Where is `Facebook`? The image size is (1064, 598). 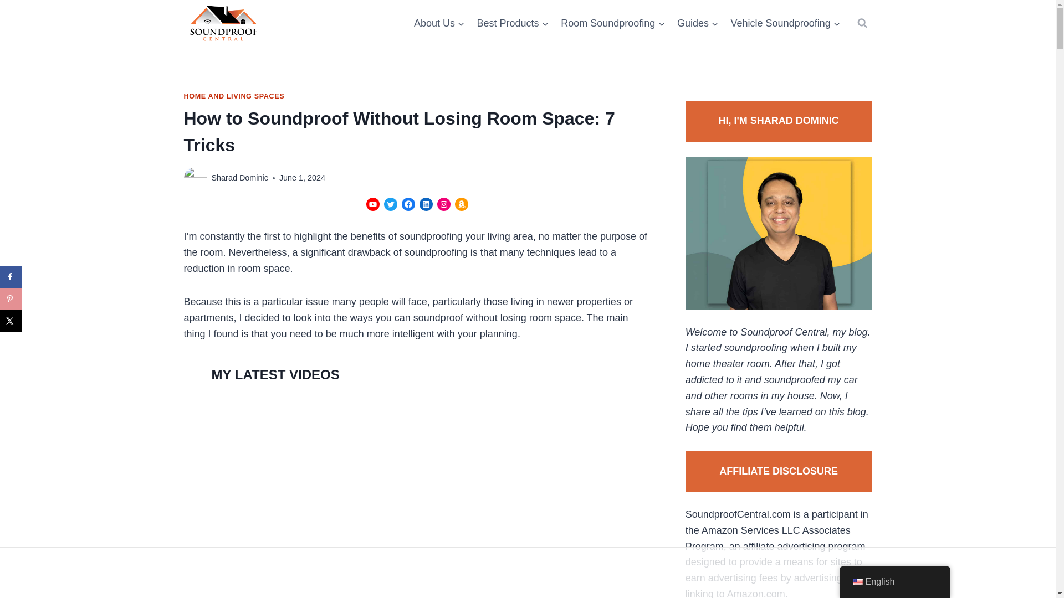
Facebook is located at coordinates (408, 204).